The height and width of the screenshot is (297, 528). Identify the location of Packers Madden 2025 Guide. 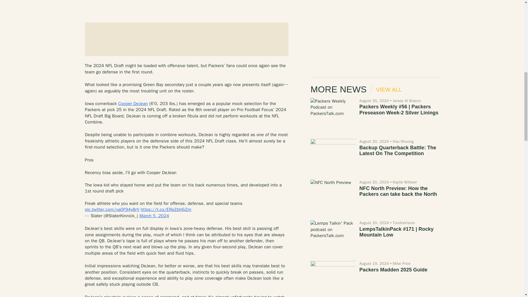
(333, 278).